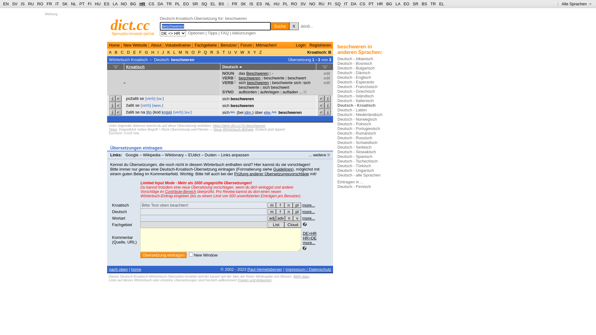 This screenshot has width=596, height=335. What do you see at coordinates (309, 269) in the screenshot?
I see `Impressum / Datenschutz` at bounding box center [309, 269].